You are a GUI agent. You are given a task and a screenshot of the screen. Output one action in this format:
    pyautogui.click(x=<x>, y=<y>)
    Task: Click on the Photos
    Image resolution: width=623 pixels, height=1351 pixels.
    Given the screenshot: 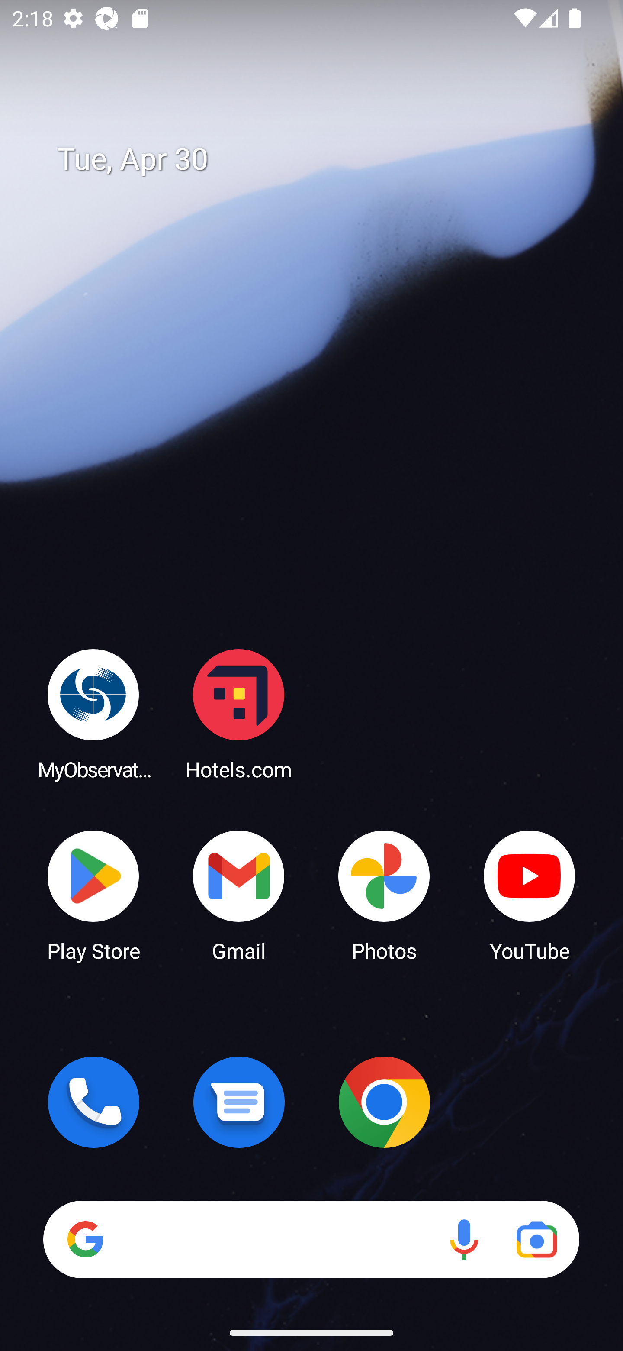 What is the action you would take?
    pyautogui.click(x=384, y=895)
    